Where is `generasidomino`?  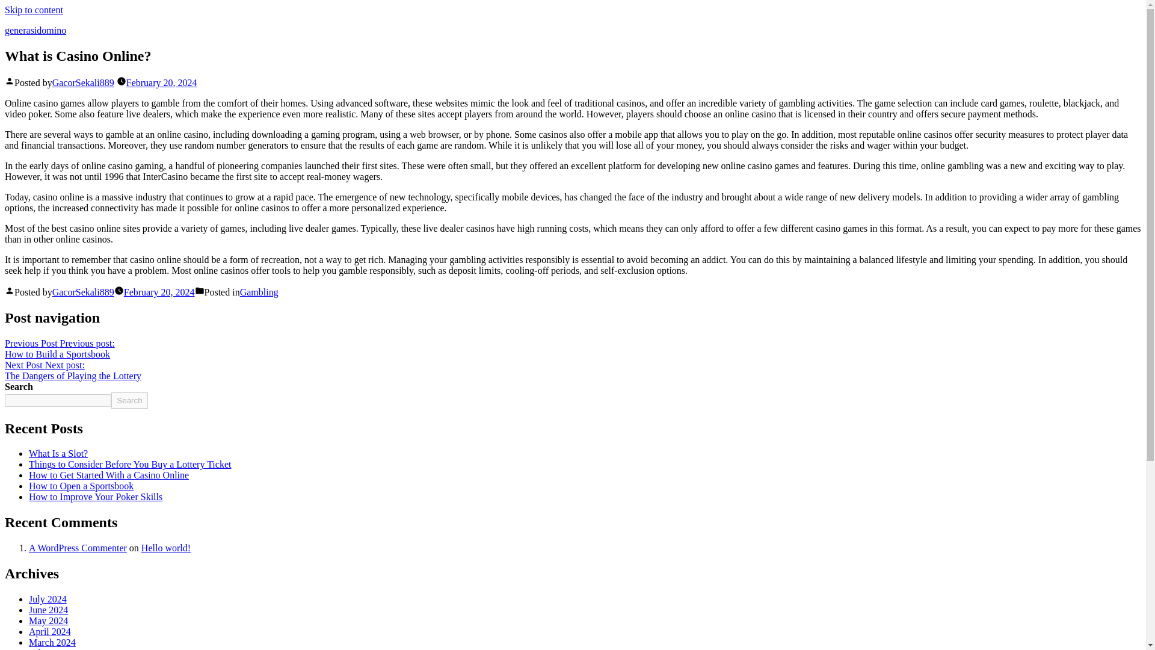 generasidomino is located at coordinates (35, 30).